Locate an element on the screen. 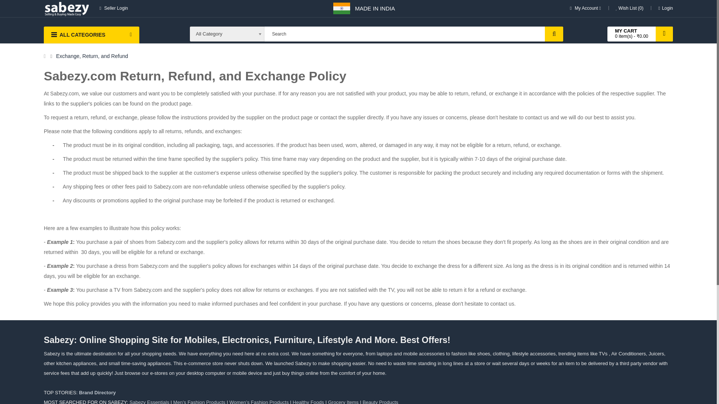  Brand Directory is located at coordinates (97, 393).